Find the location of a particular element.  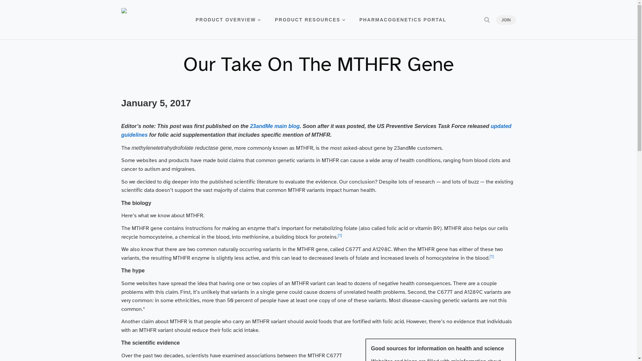

PHARMACOGENETICS PORTAL is located at coordinates (403, 20).